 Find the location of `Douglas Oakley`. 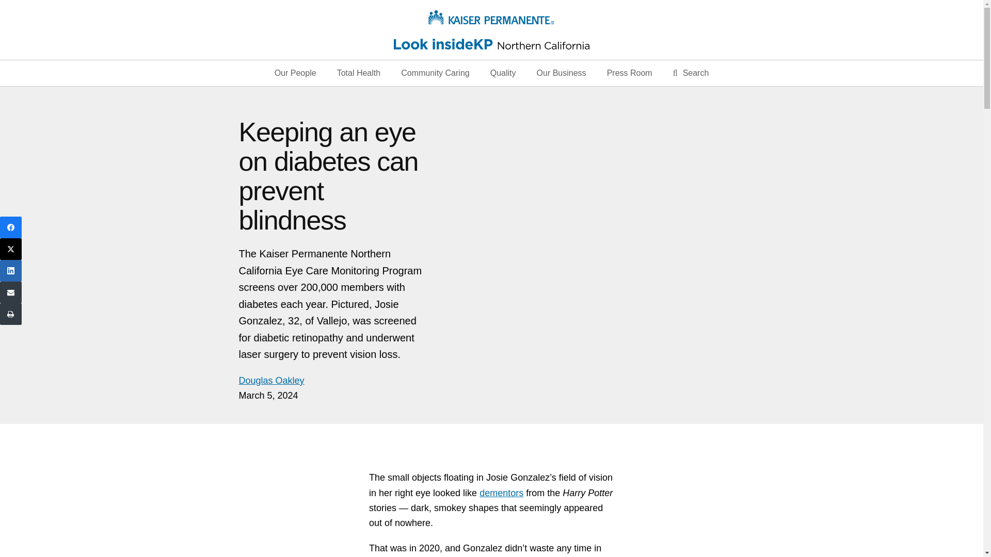

Douglas Oakley is located at coordinates (271, 381).